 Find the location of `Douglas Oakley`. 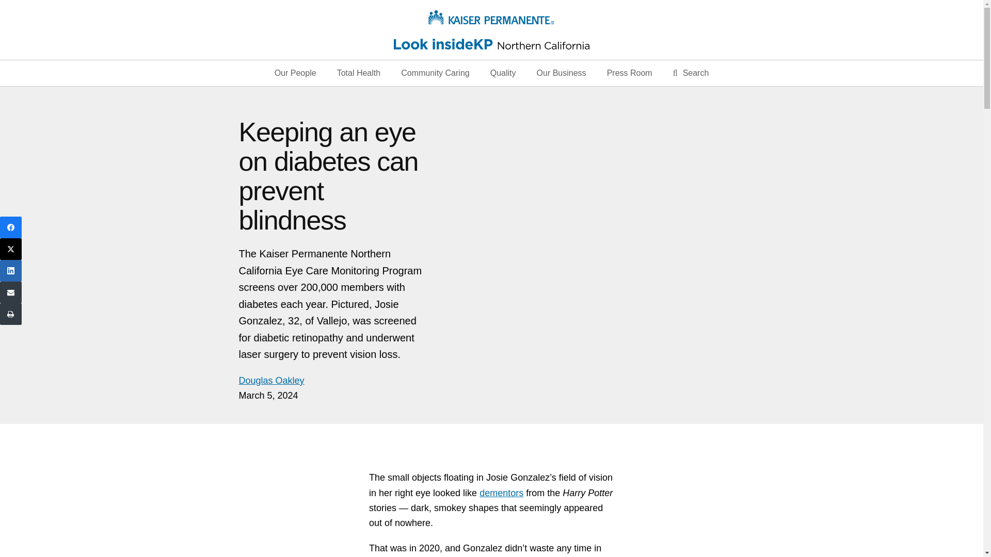

Douglas Oakley is located at coordinates (271, 381).